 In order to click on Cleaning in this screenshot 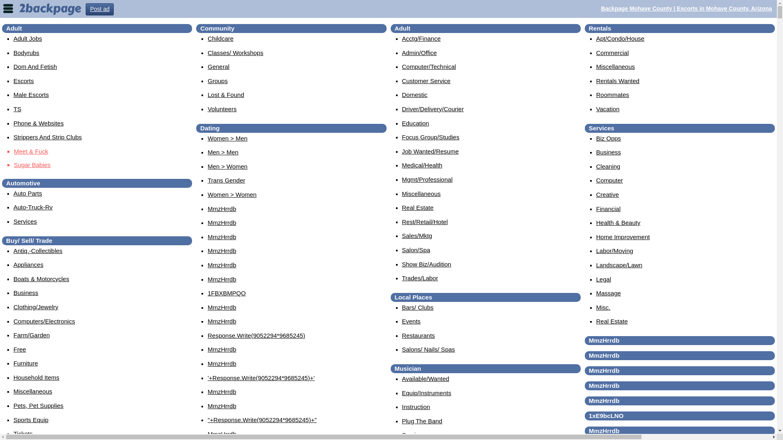, I will do `click(608, 166)`.